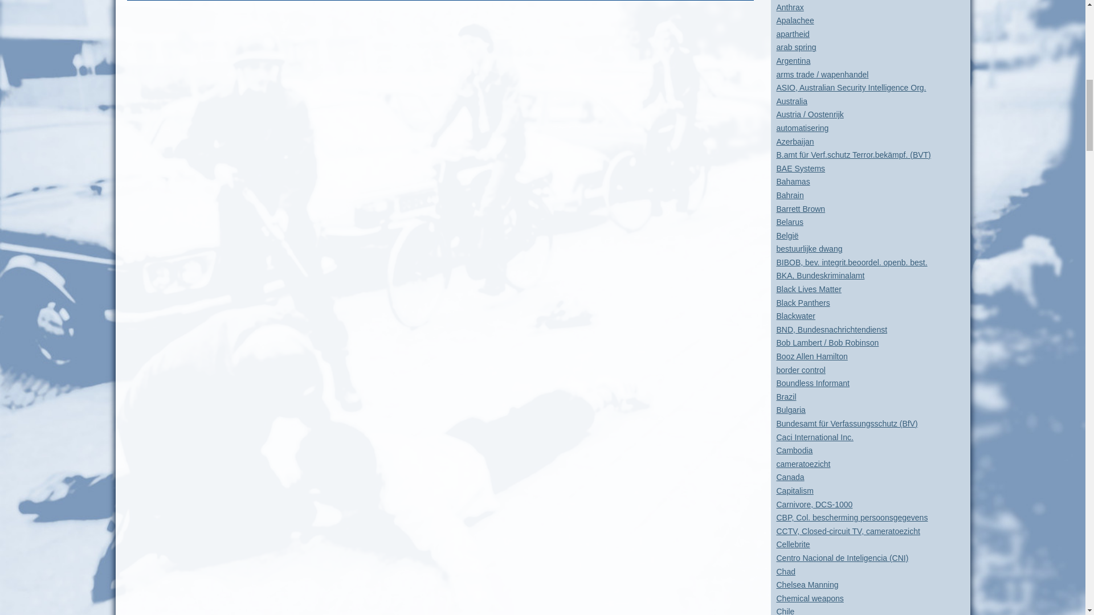 The width and height of the screenshot is (1094, 615). What do you see at coordinates (792, 182) in the screenshot?
I see `Bahamas` at bounding box center [792, 182].